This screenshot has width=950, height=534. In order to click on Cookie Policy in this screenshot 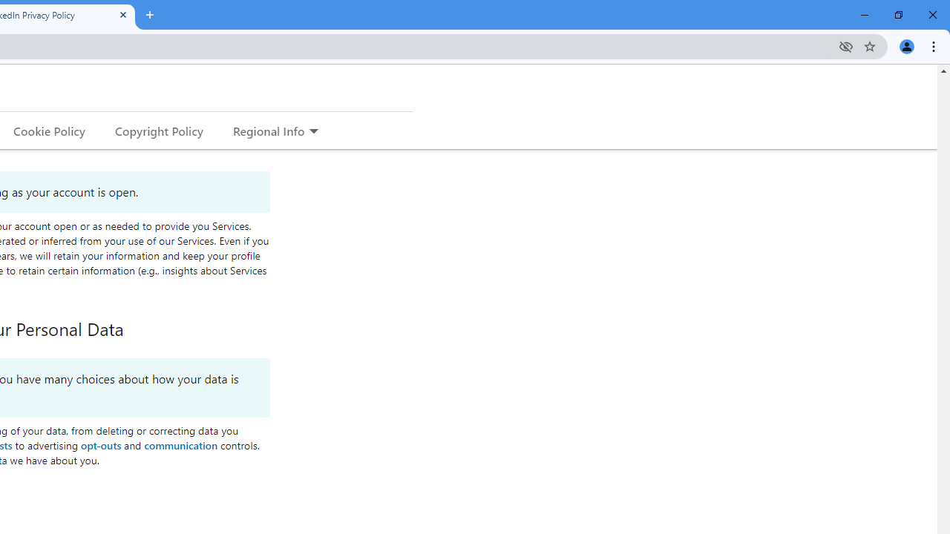, I will do `click(49, 131)`.